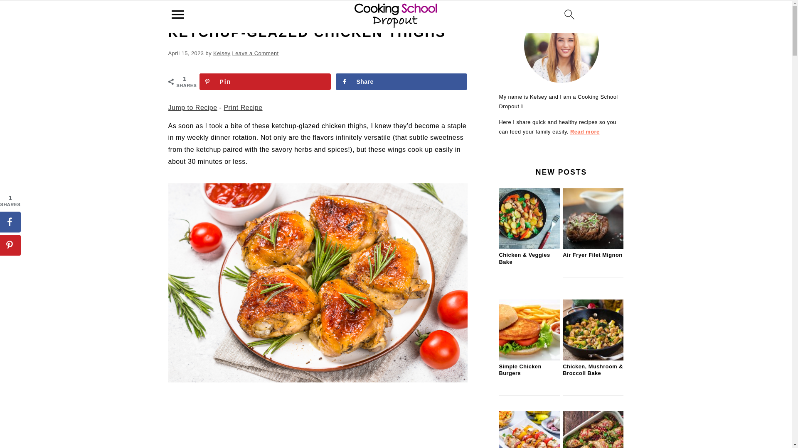  Describe the element at coordinates (265, 82) in the screenshot. I see `Save to Pinterest` at that location.